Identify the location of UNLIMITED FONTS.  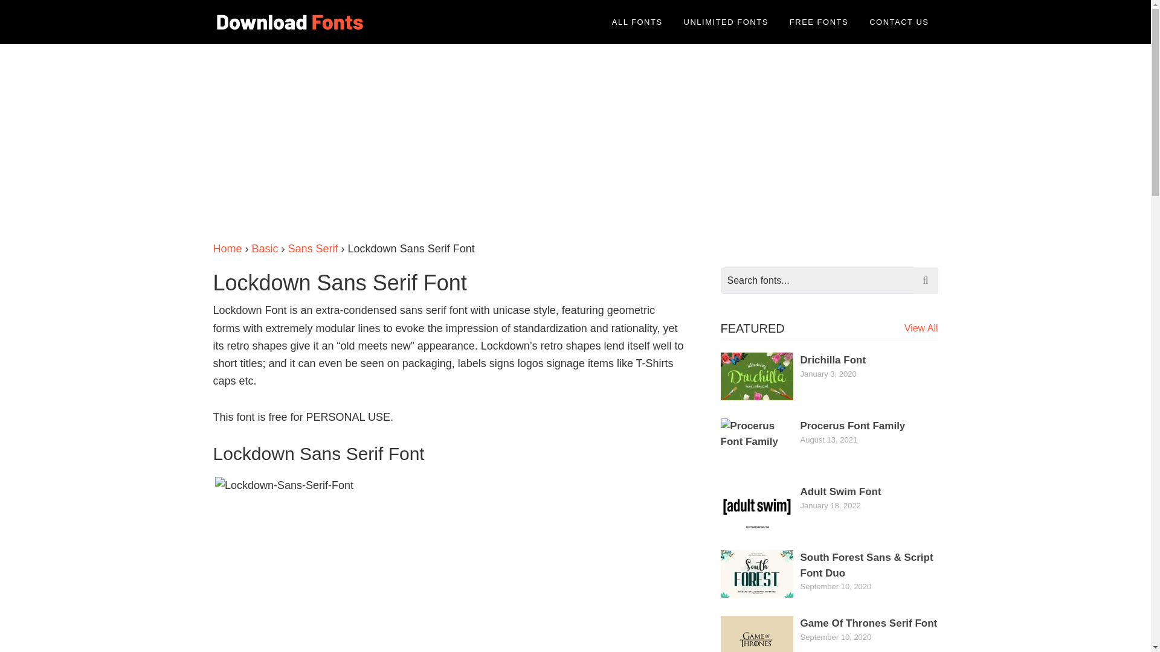
(726, 22).